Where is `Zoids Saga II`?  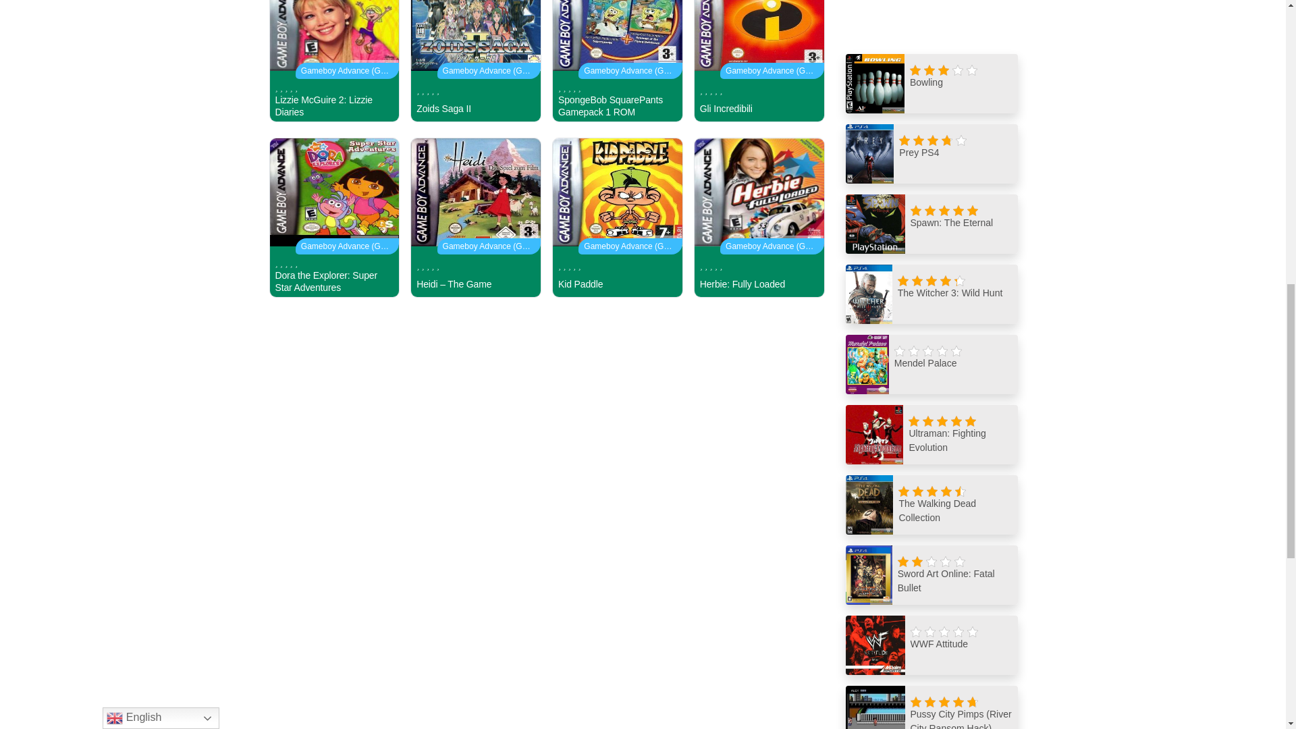 Zoids Saga II is located at coordinates (476, 61).